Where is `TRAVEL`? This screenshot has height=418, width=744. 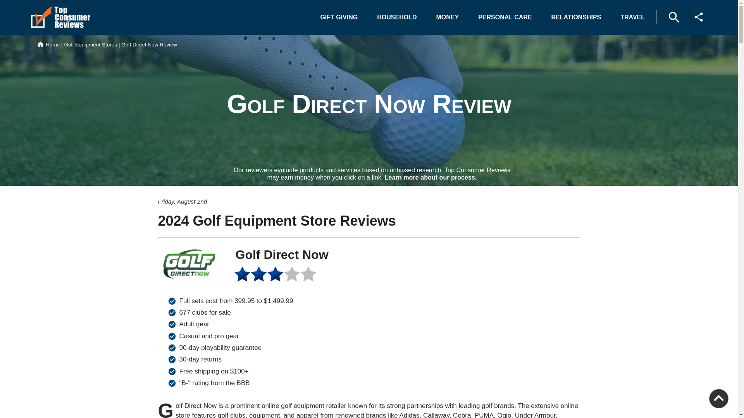 TRAVEL is located at coordinates (632, 17).